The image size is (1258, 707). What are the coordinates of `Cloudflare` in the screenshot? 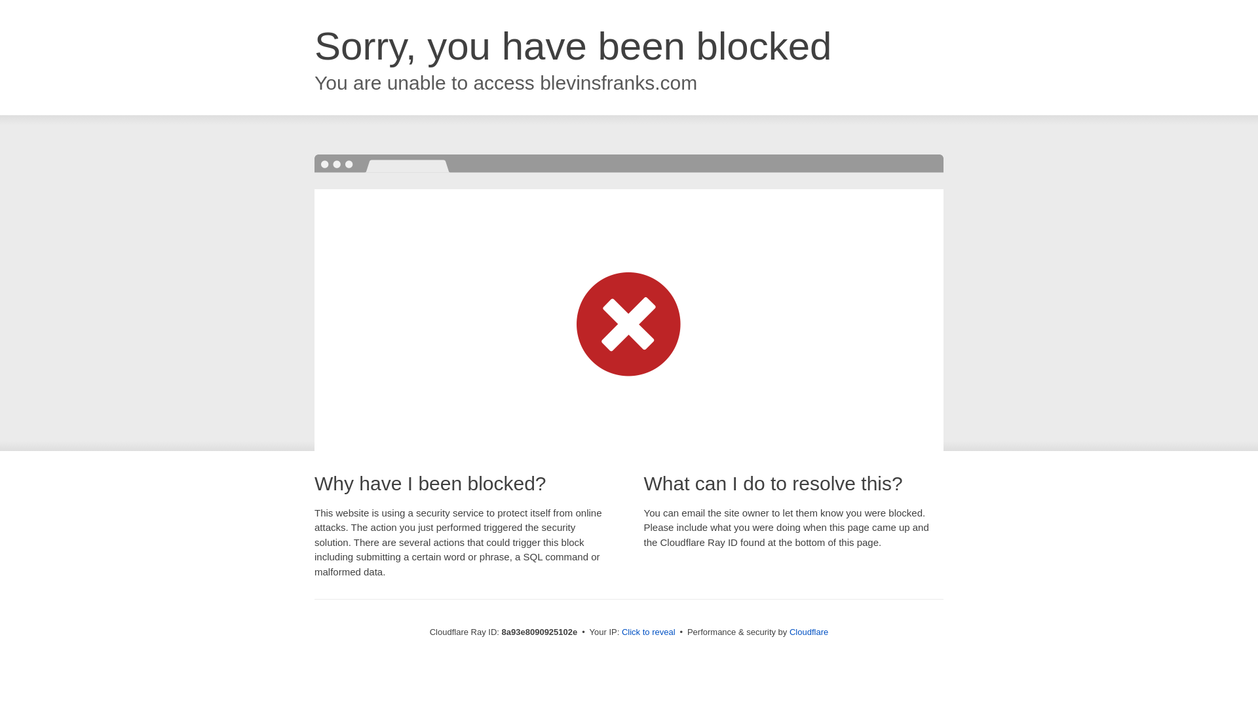 It's located at (809, 632).